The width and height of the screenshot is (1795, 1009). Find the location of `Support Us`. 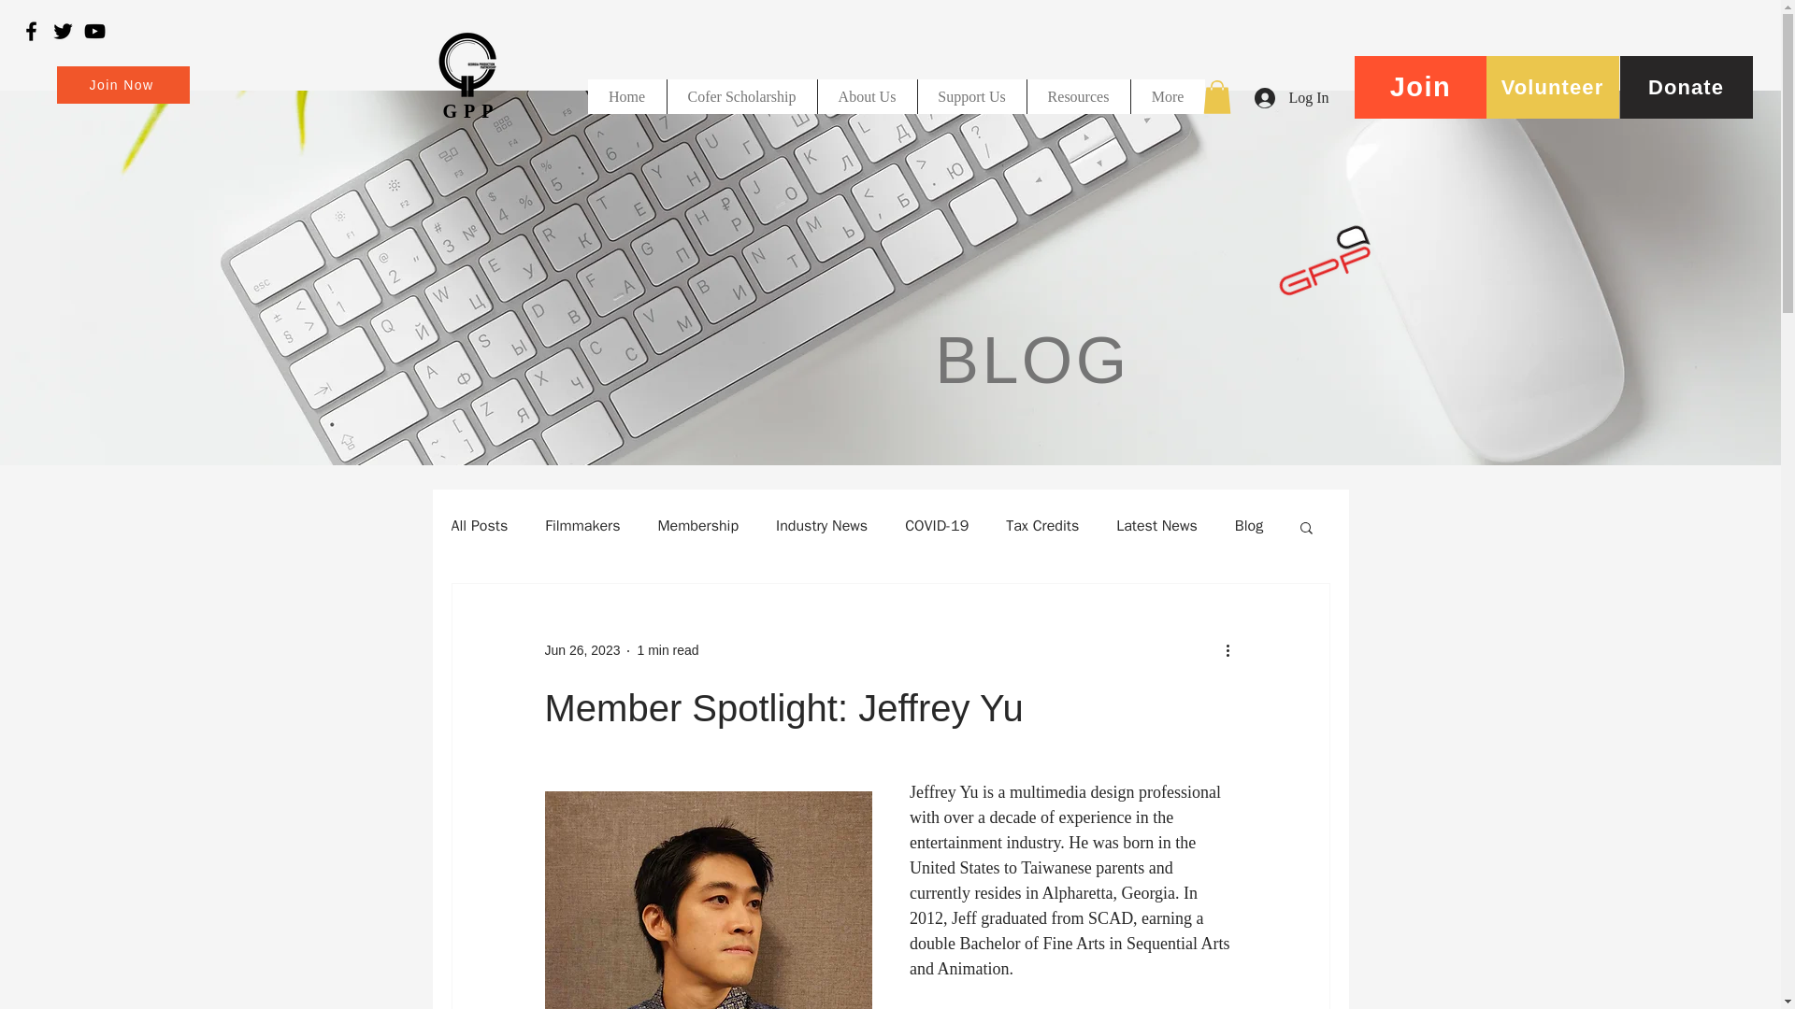

Support Us is located at coordinates (970, 97).